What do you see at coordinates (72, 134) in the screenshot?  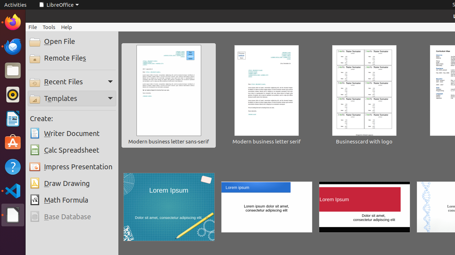 I see `Writer Document` at bounding box center [72, 134].